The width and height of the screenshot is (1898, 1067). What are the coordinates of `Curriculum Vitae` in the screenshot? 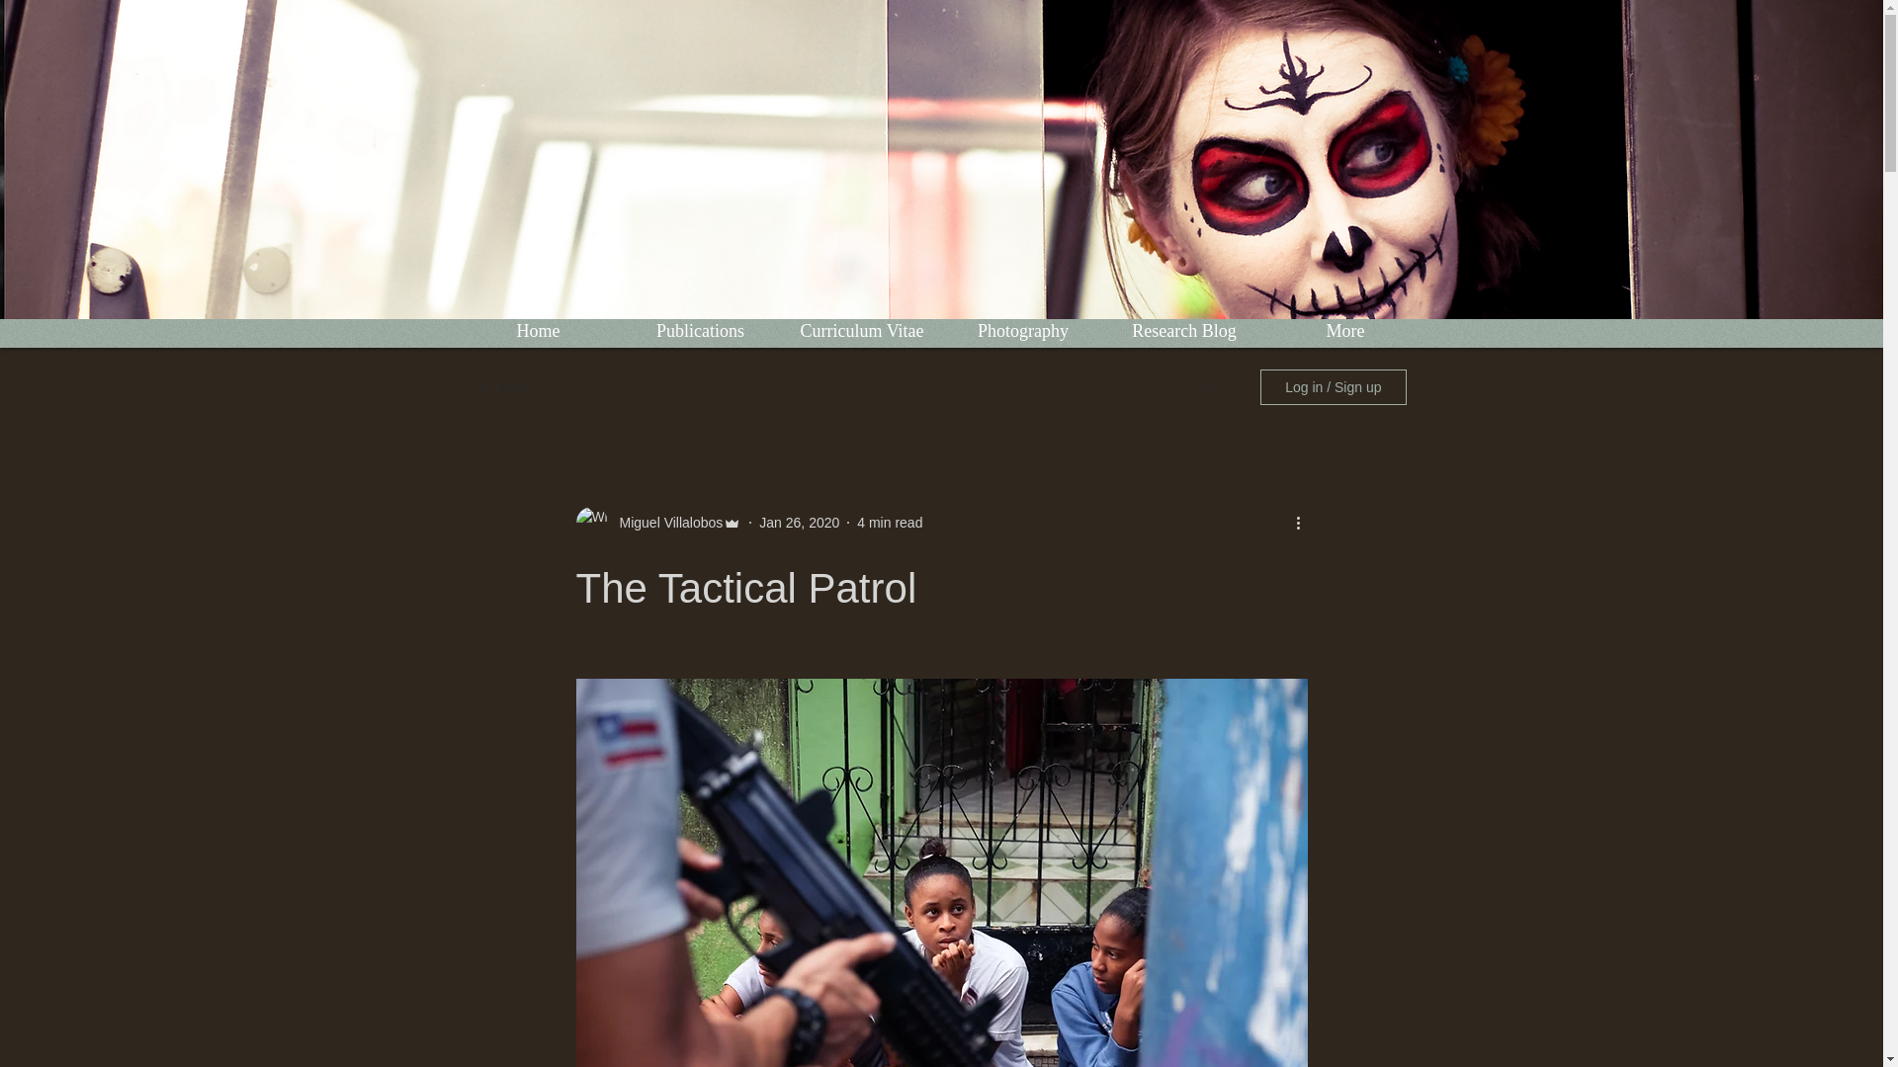 It's located at (860, 330).